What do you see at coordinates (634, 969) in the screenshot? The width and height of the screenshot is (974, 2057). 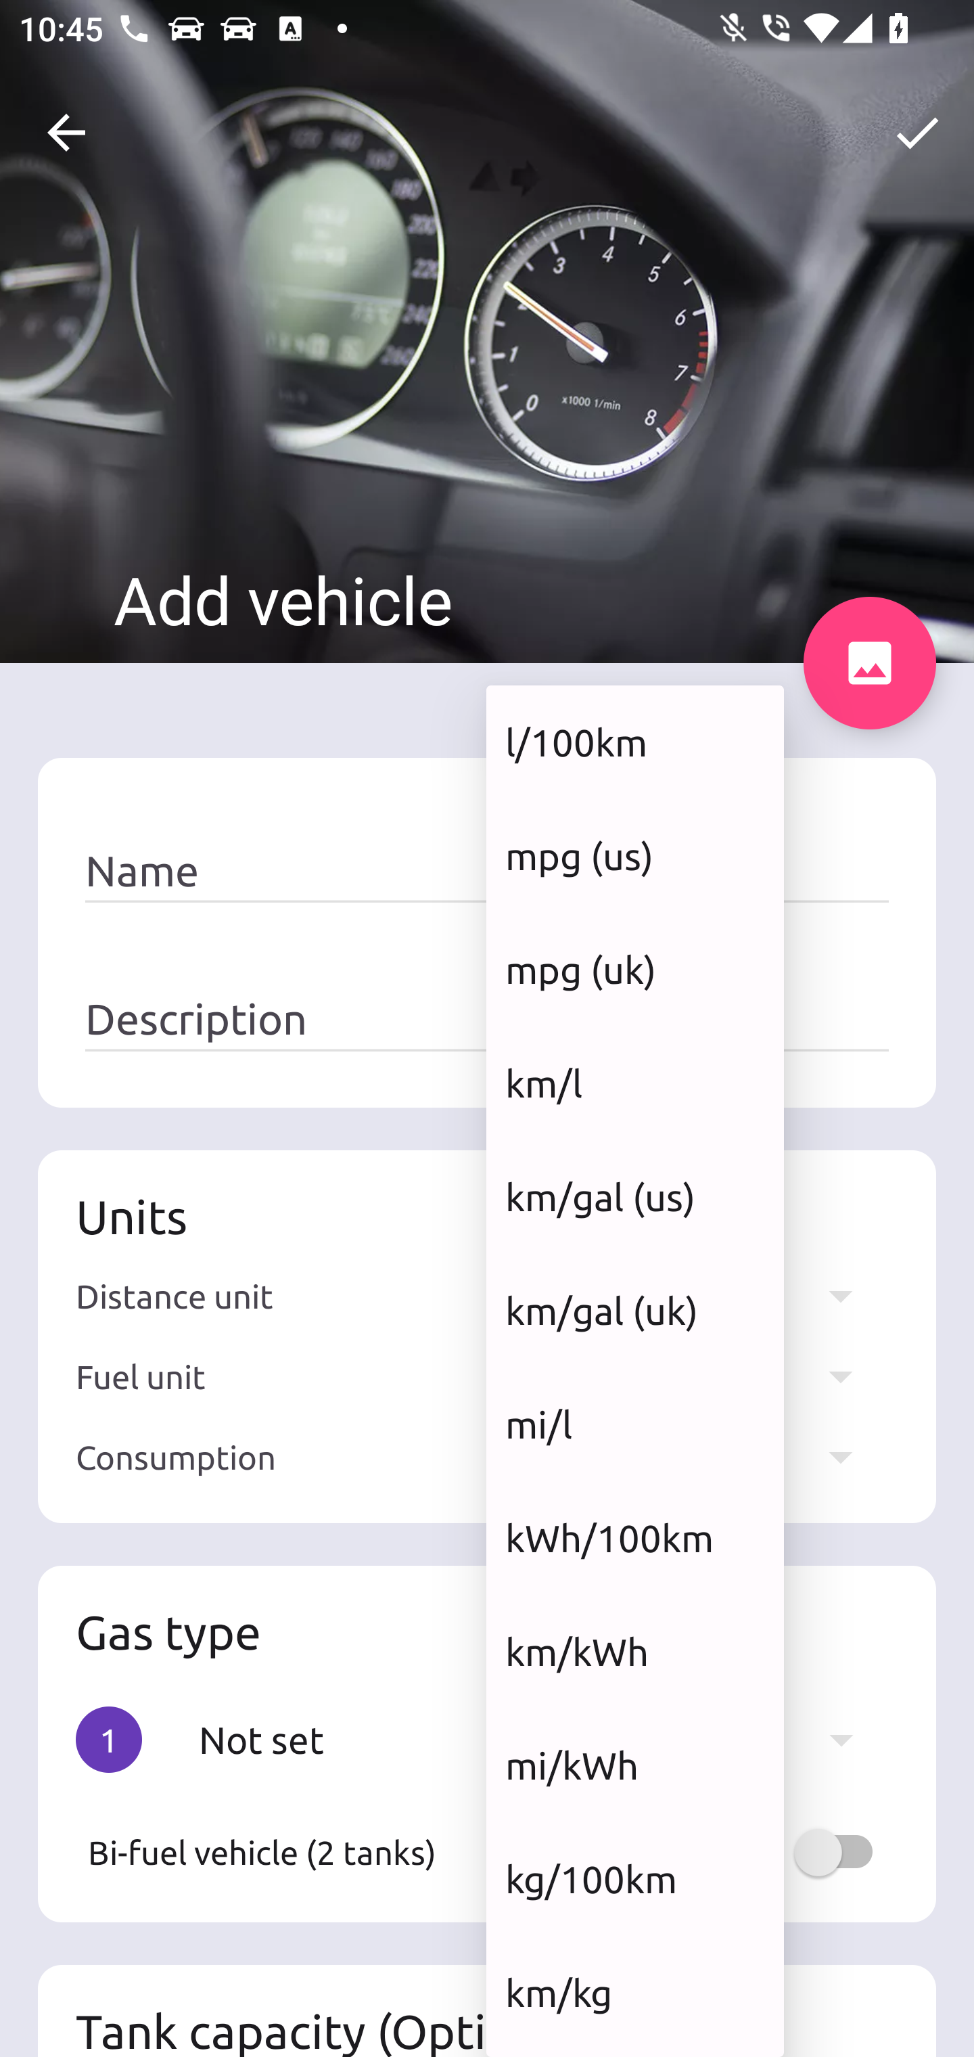 I see `mpg (uk)` at bounding box center [634, 969].